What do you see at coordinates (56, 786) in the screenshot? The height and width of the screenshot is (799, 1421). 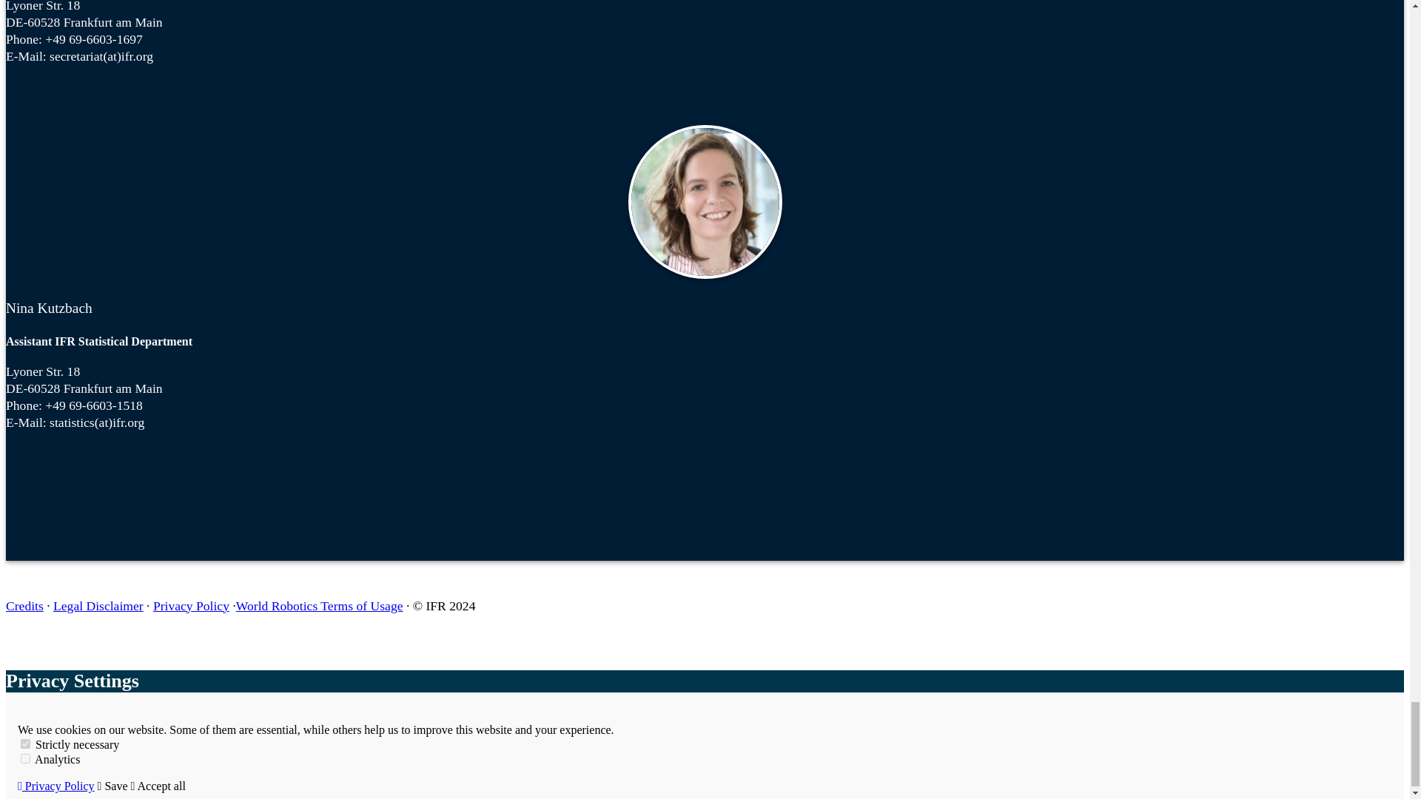 I see `Privacy Policy` at bounding box center [56, 786].